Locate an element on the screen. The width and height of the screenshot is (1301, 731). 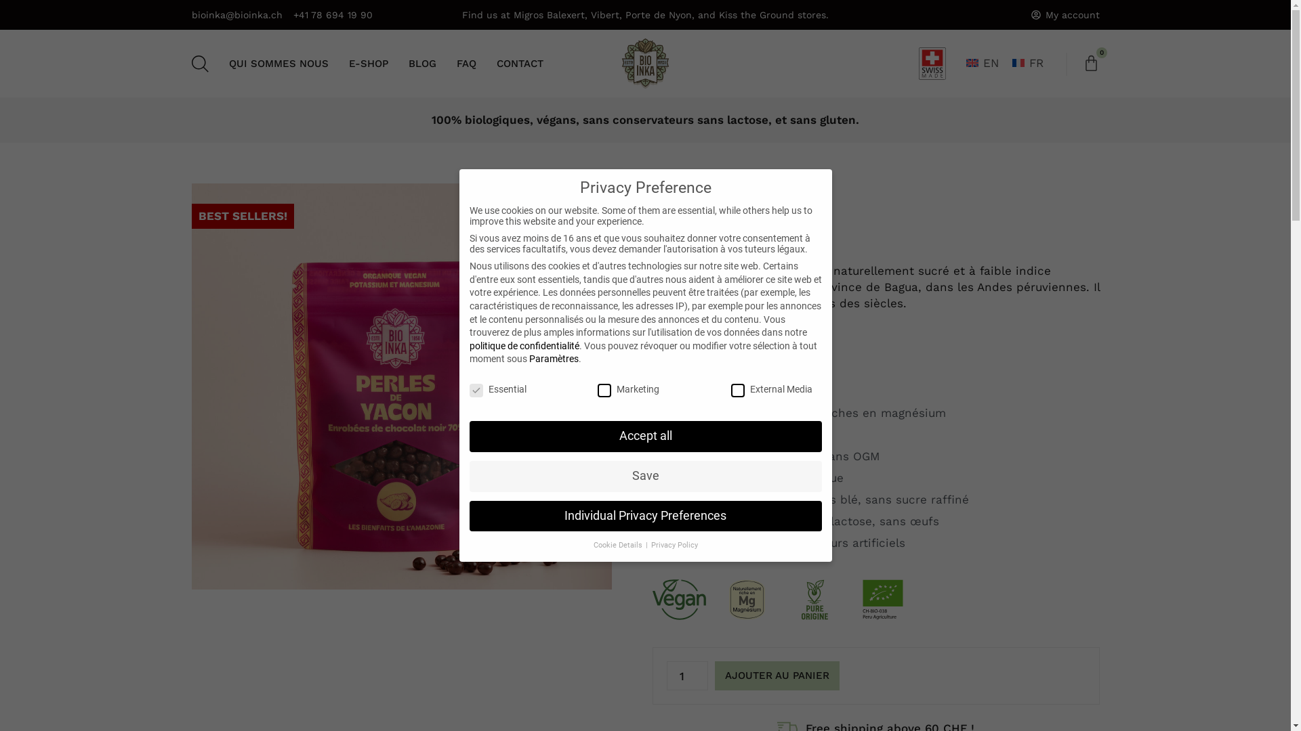
Save is located at coordinates (645, 477).